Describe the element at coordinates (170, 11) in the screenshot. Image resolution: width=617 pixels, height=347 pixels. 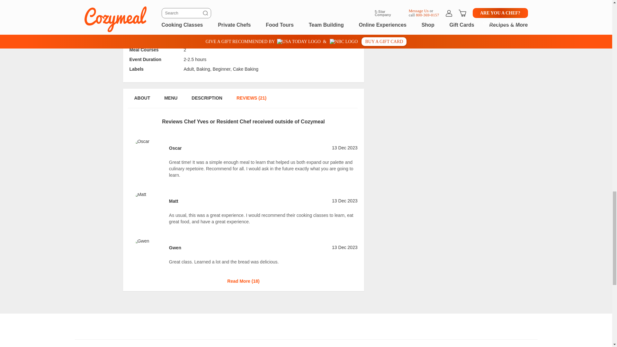
I see `MENU` at that location.